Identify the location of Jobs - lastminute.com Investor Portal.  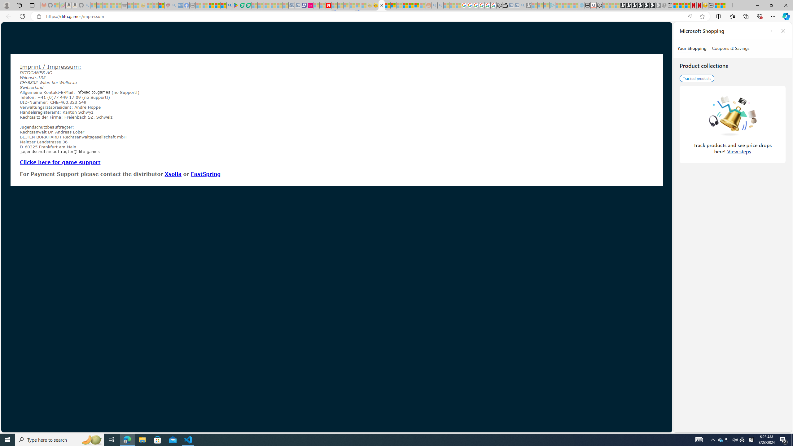
(310, 5).